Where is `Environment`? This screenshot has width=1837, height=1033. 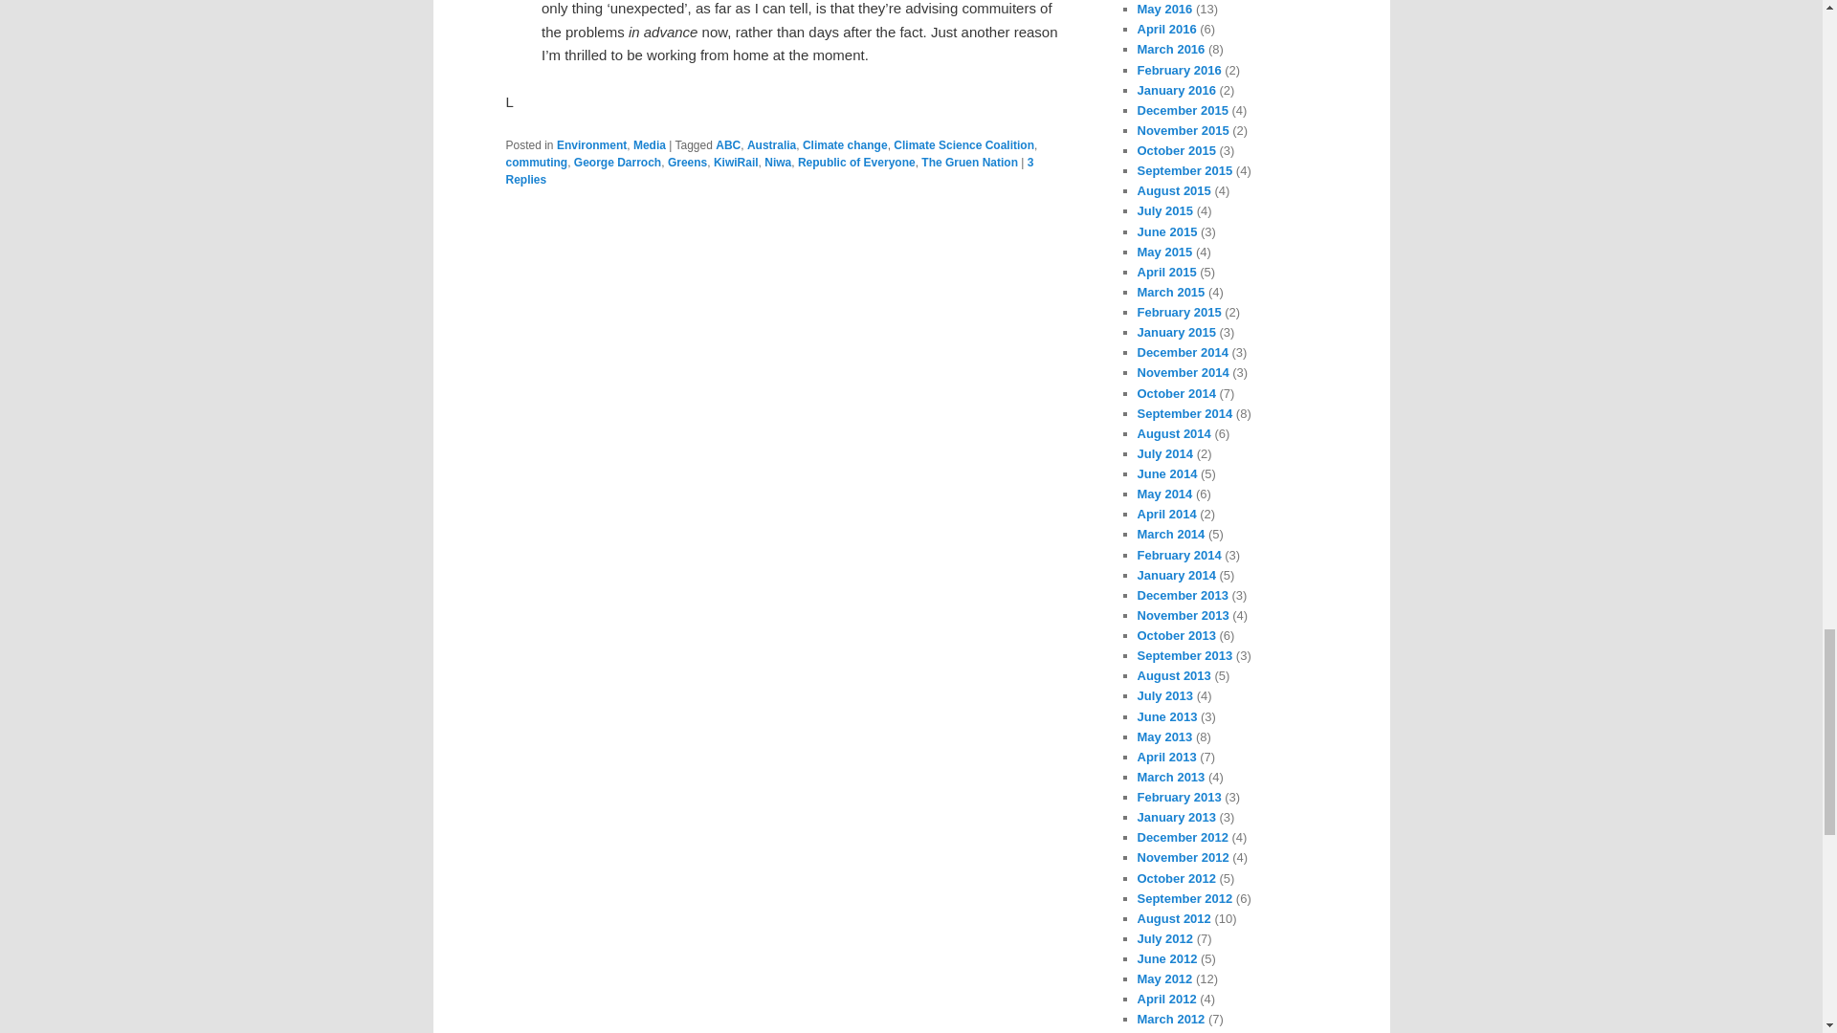
Environment is located at coordinates (591, 144).